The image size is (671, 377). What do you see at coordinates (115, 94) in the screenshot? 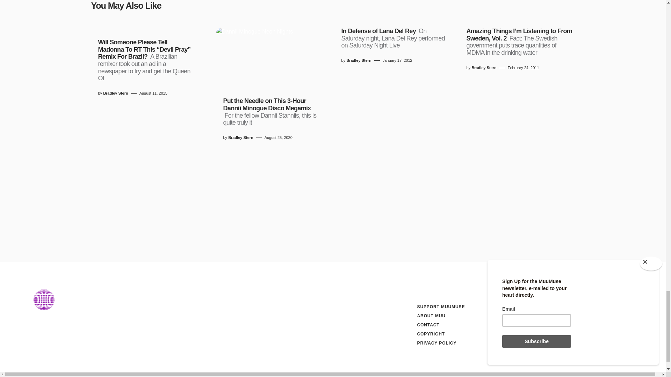
I see `View all posts by Bradley Stern` at bounding box center [115, 94].